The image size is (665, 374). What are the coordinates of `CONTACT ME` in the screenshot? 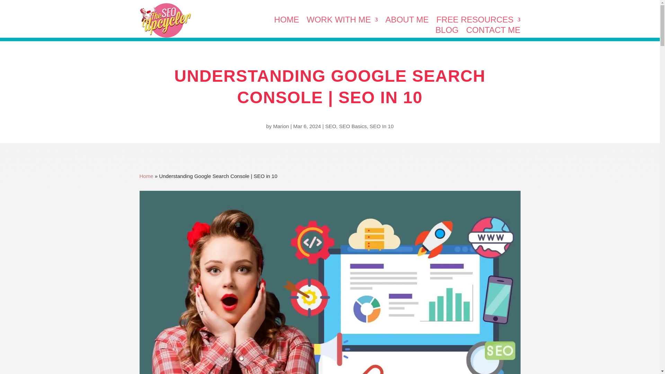 It's located at (493, 31).